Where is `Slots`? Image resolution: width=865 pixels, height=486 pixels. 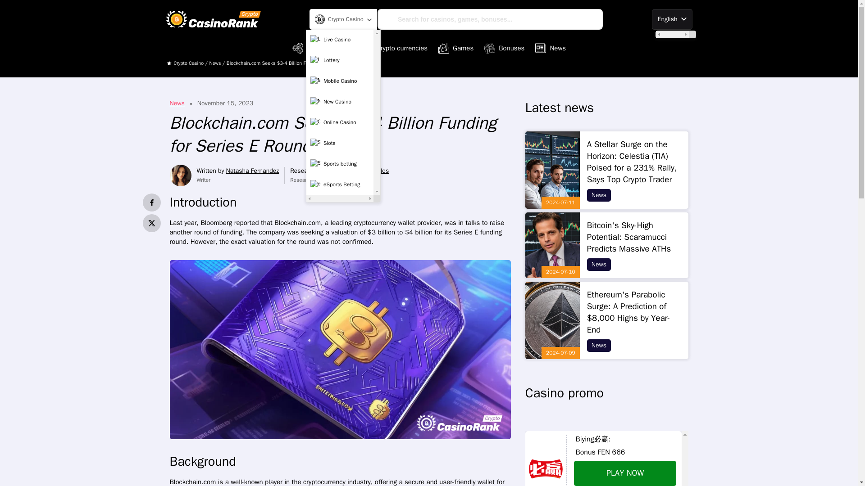
Slots is located at coordinates (340, 144).